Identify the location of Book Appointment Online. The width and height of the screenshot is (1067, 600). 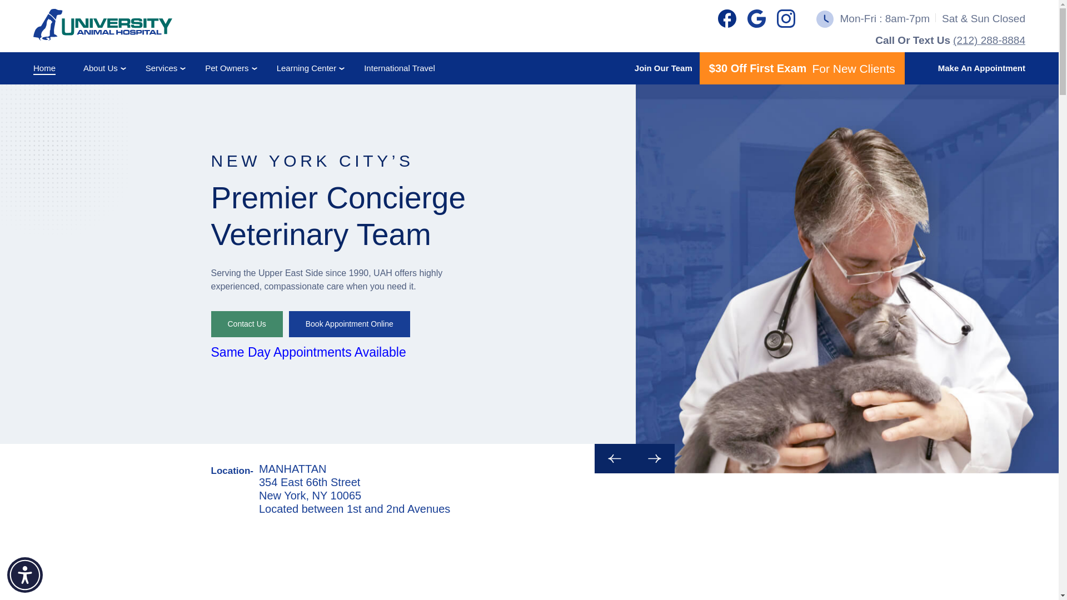
(349, 324).